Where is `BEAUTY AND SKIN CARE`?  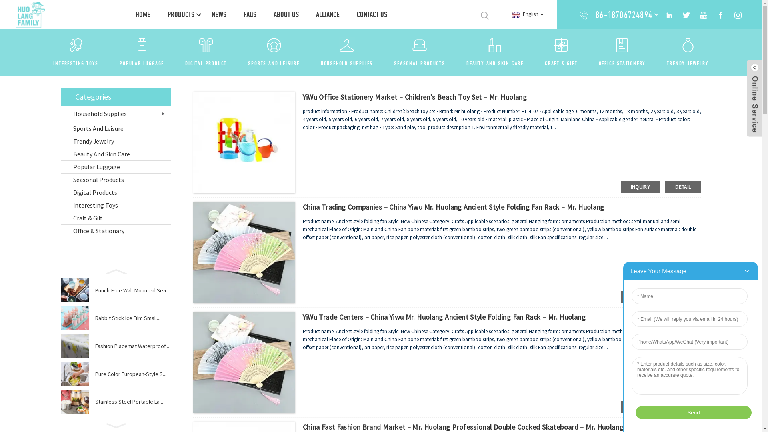 BEAUTY AND SKIN CARE is located at coordinates (495, 63).